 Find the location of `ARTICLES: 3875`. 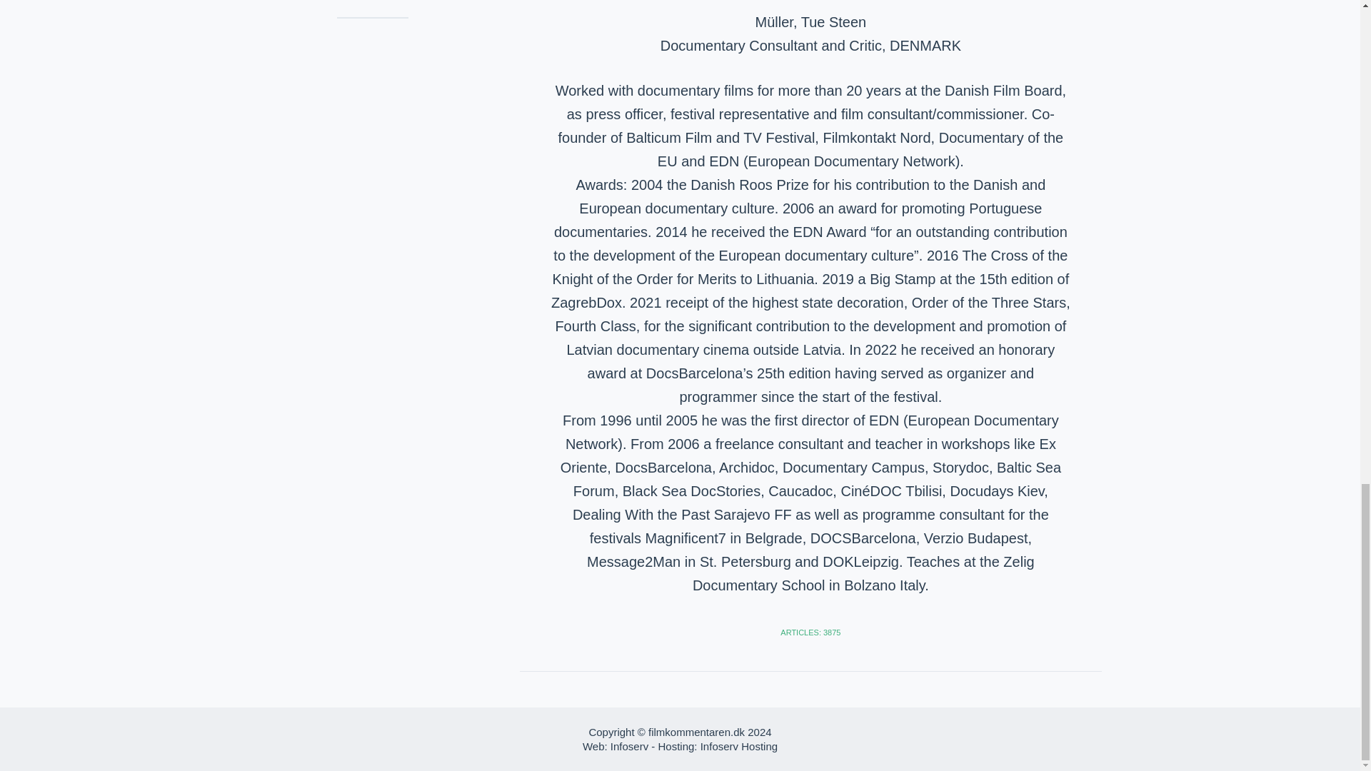

ARTICLES: 3875 is located at coordinates (810, 633).